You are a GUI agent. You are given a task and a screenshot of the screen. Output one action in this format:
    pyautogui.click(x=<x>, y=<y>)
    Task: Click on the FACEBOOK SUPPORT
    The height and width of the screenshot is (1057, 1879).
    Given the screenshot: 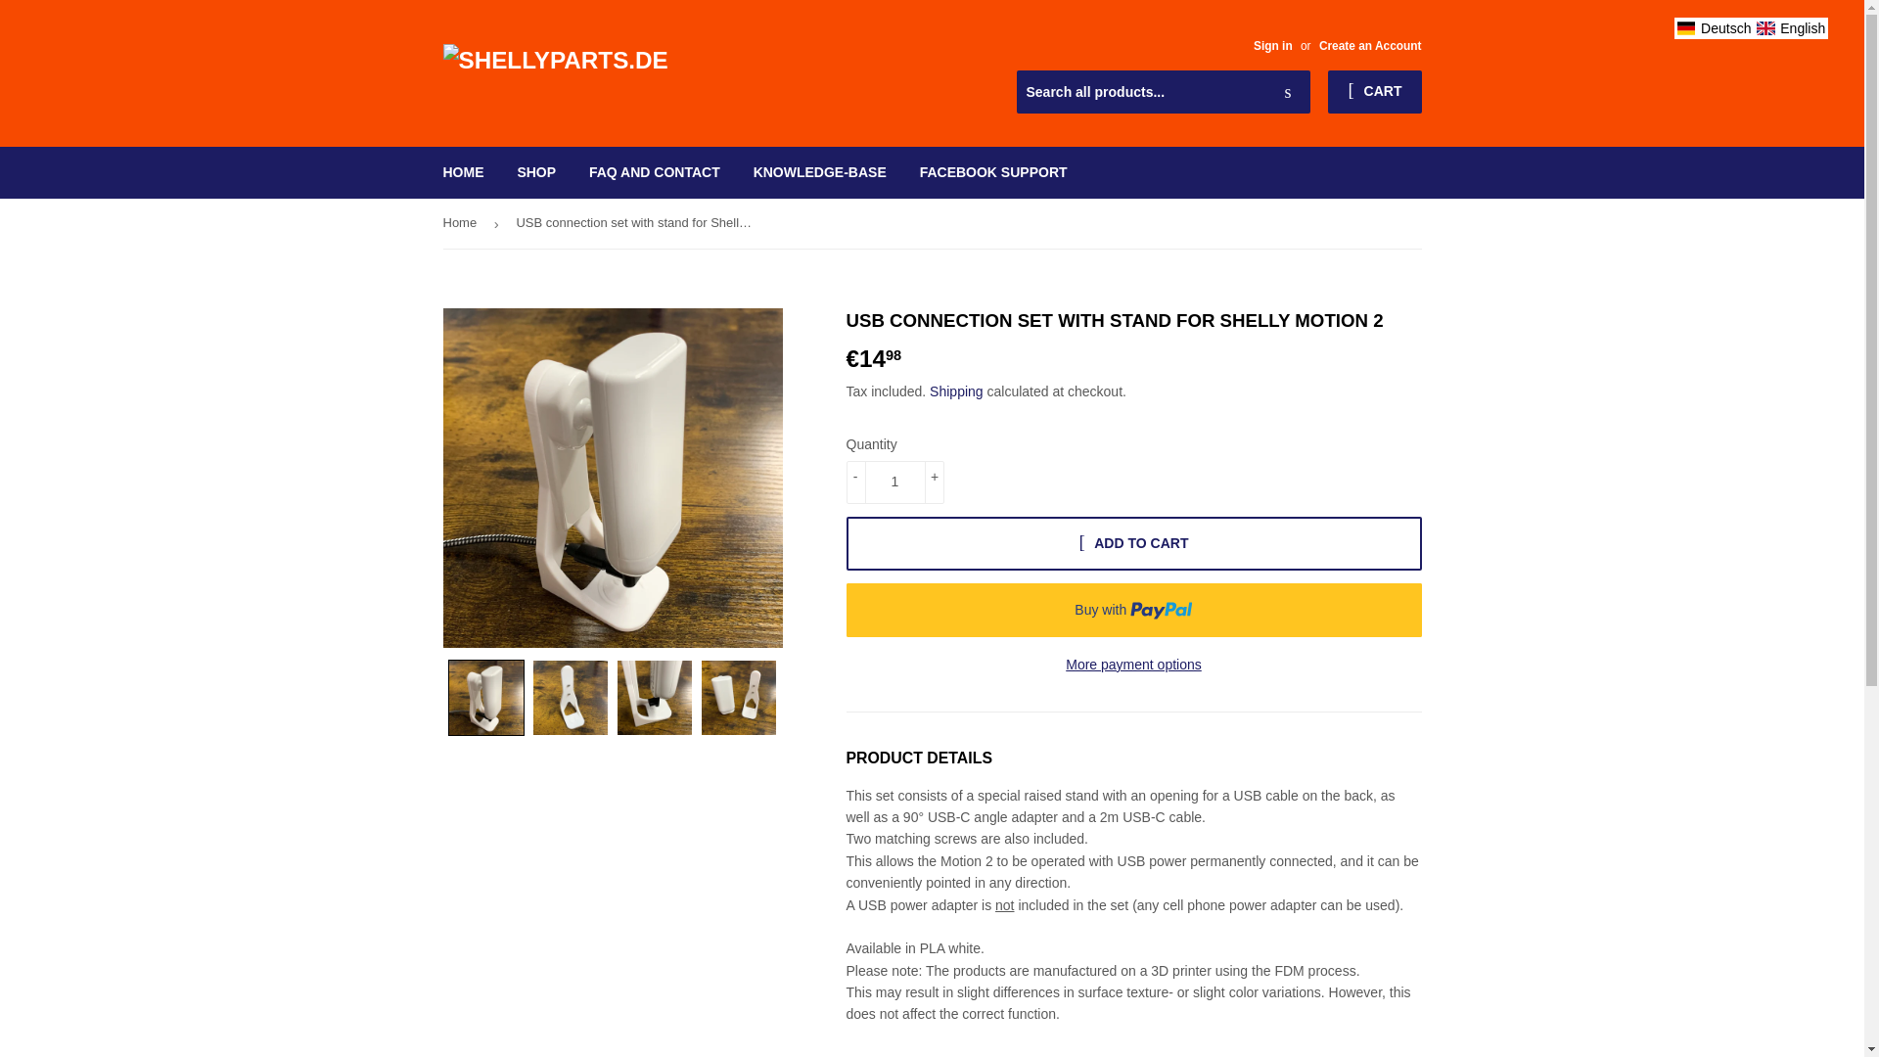 What is the action you would take?
    pyautogui.click(x=993, y=172)
    